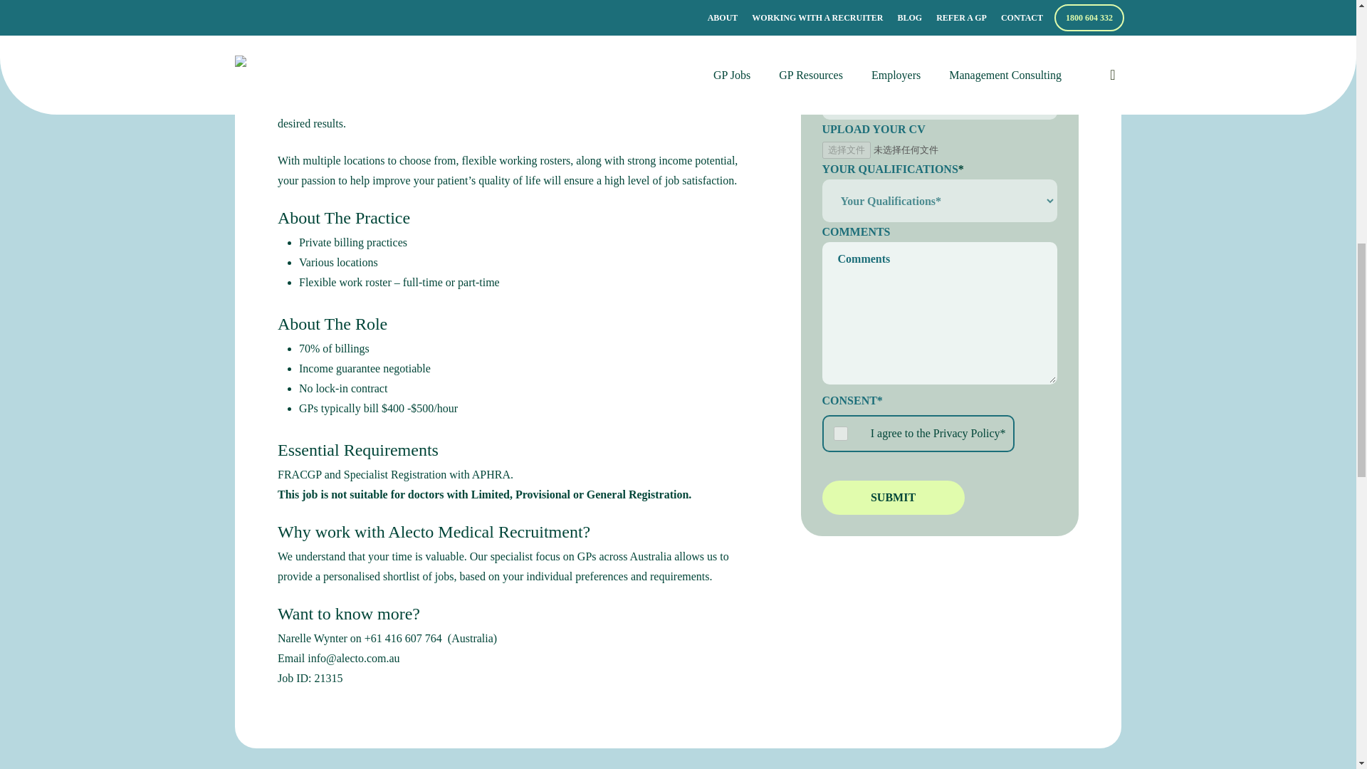  Describe the element at coordinates (840, 433) in the screenshot. I see `1` at that location.